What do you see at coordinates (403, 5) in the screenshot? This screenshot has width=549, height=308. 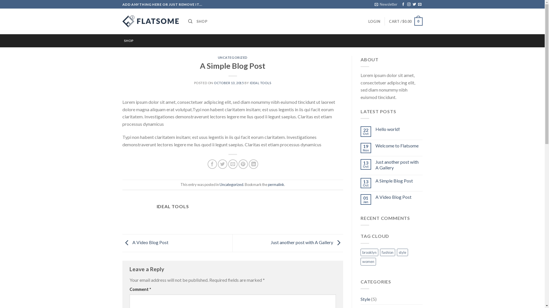 I see `Follow on Facebook` at bounding box center [403, 5].